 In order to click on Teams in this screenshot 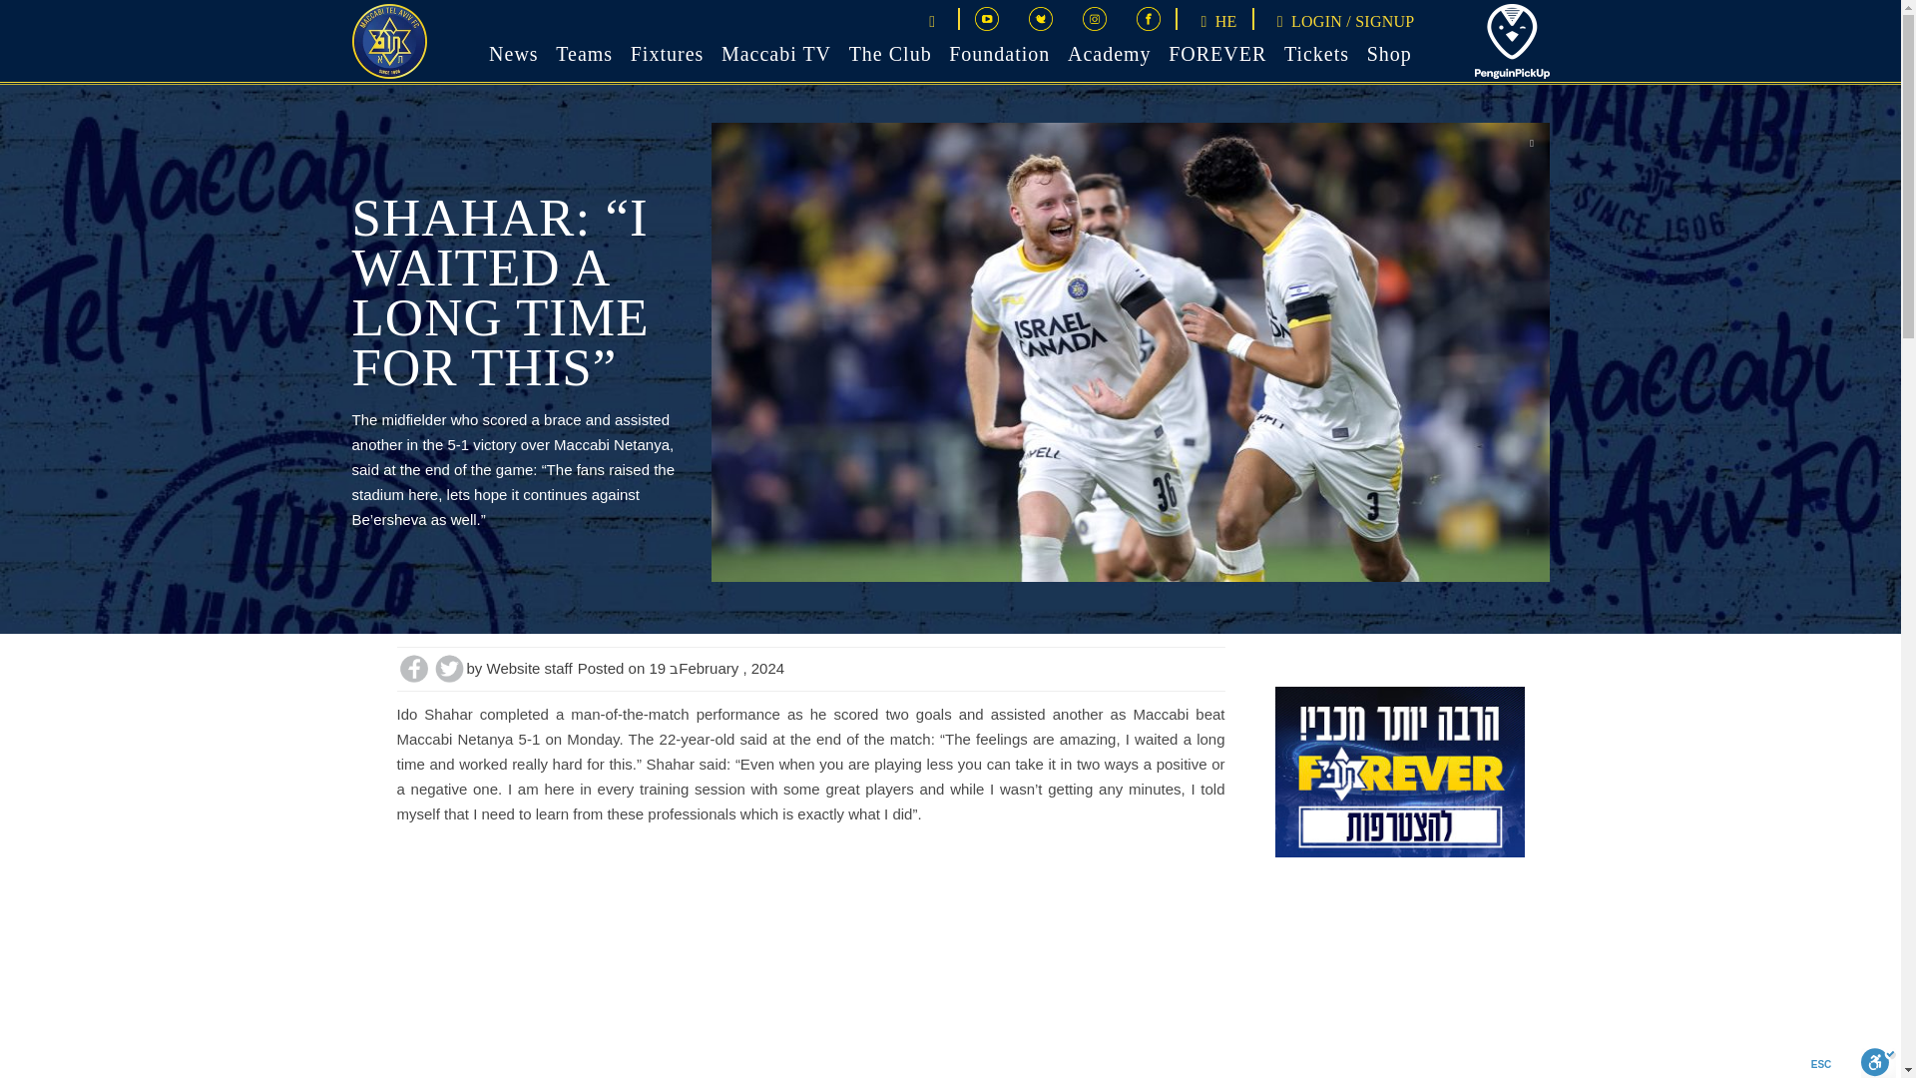, I will do `click(584, 52)`.